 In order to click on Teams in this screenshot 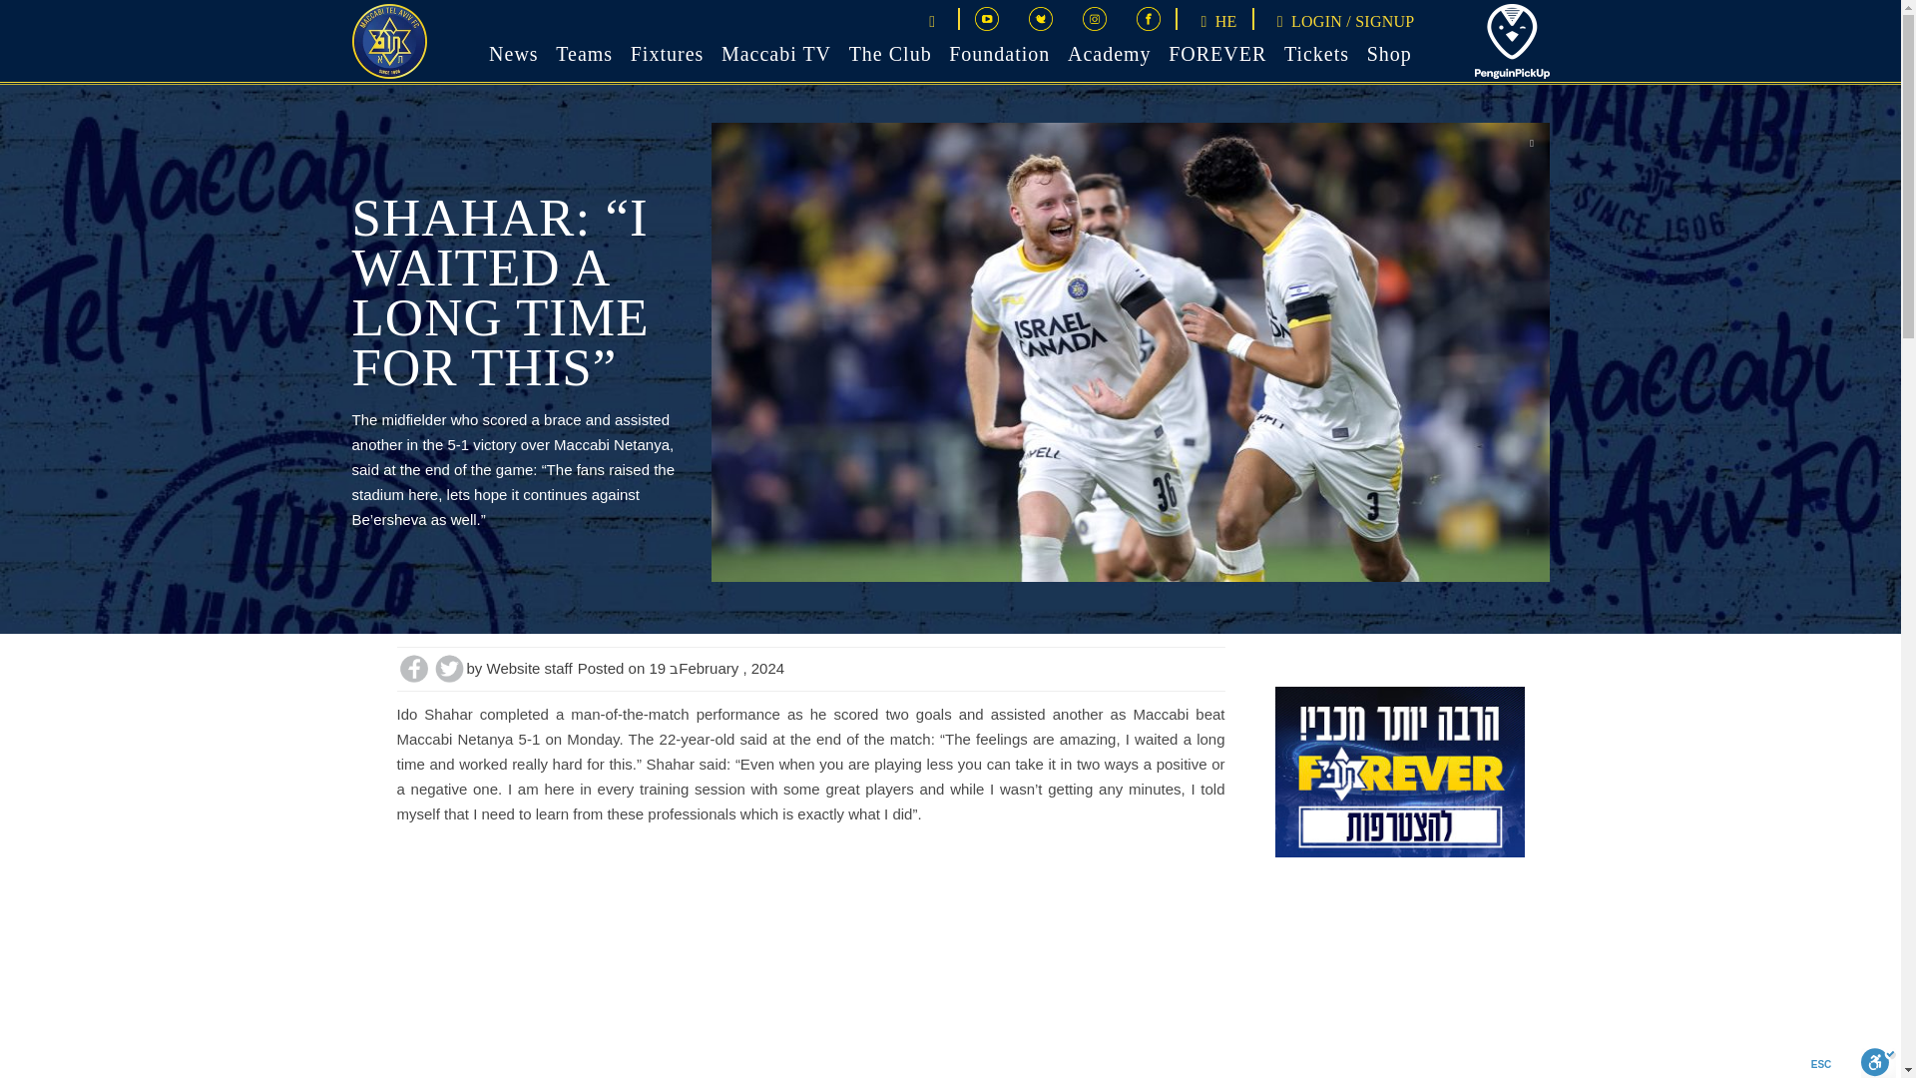, I will do `click(584, 52)`.